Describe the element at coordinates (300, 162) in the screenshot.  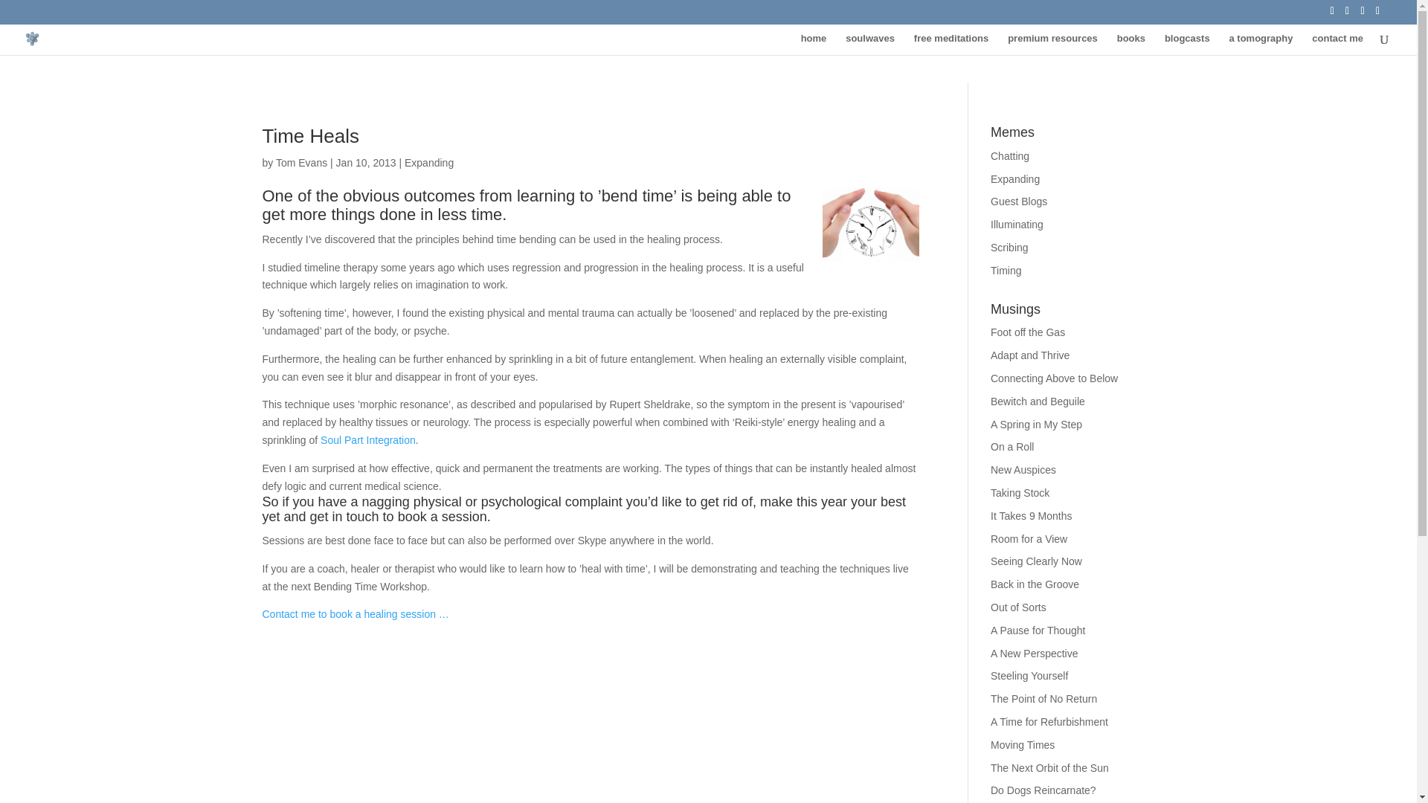
I see `Posts by Tom Evans` at that location.